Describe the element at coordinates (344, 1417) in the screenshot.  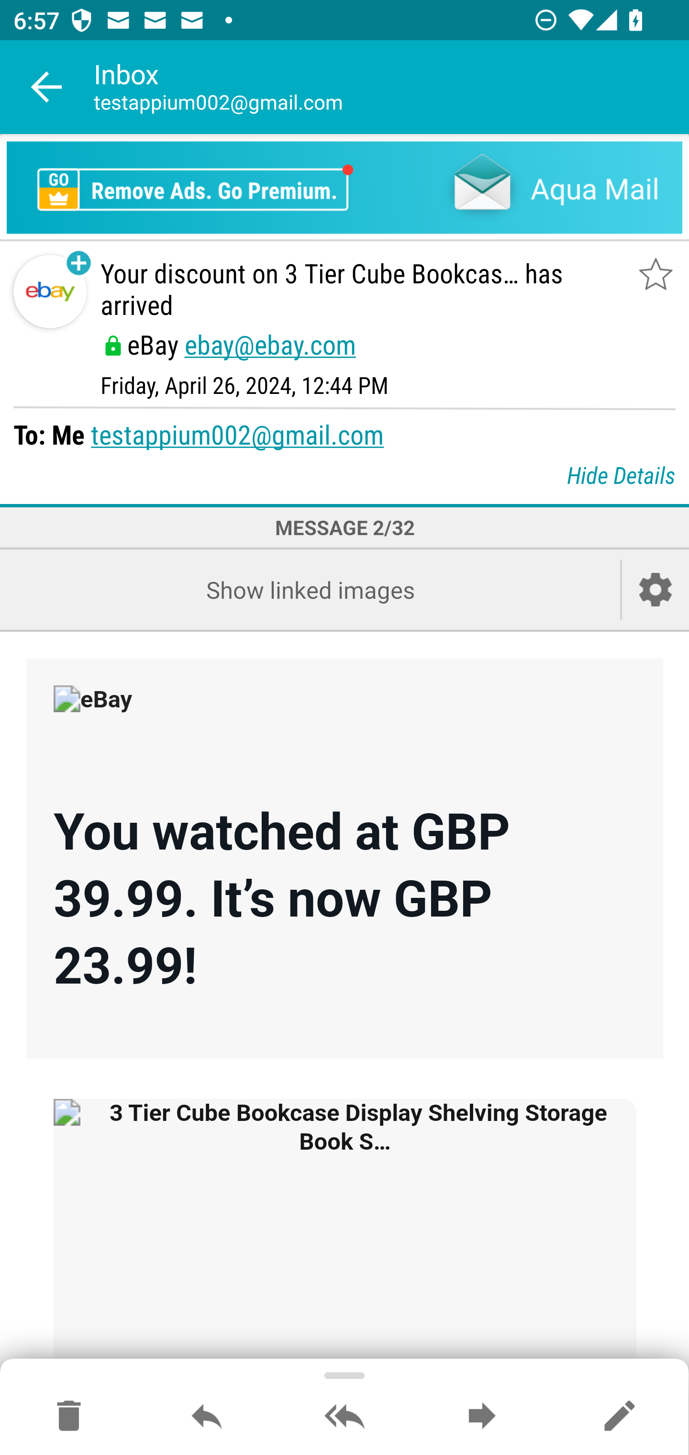
I see `Reply all` at that location.